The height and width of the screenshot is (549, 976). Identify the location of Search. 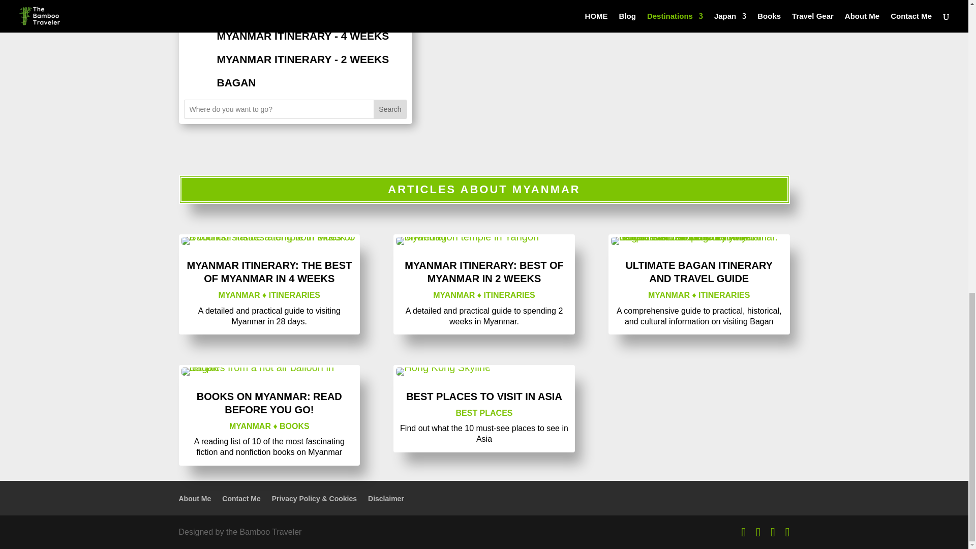
(389, 109).